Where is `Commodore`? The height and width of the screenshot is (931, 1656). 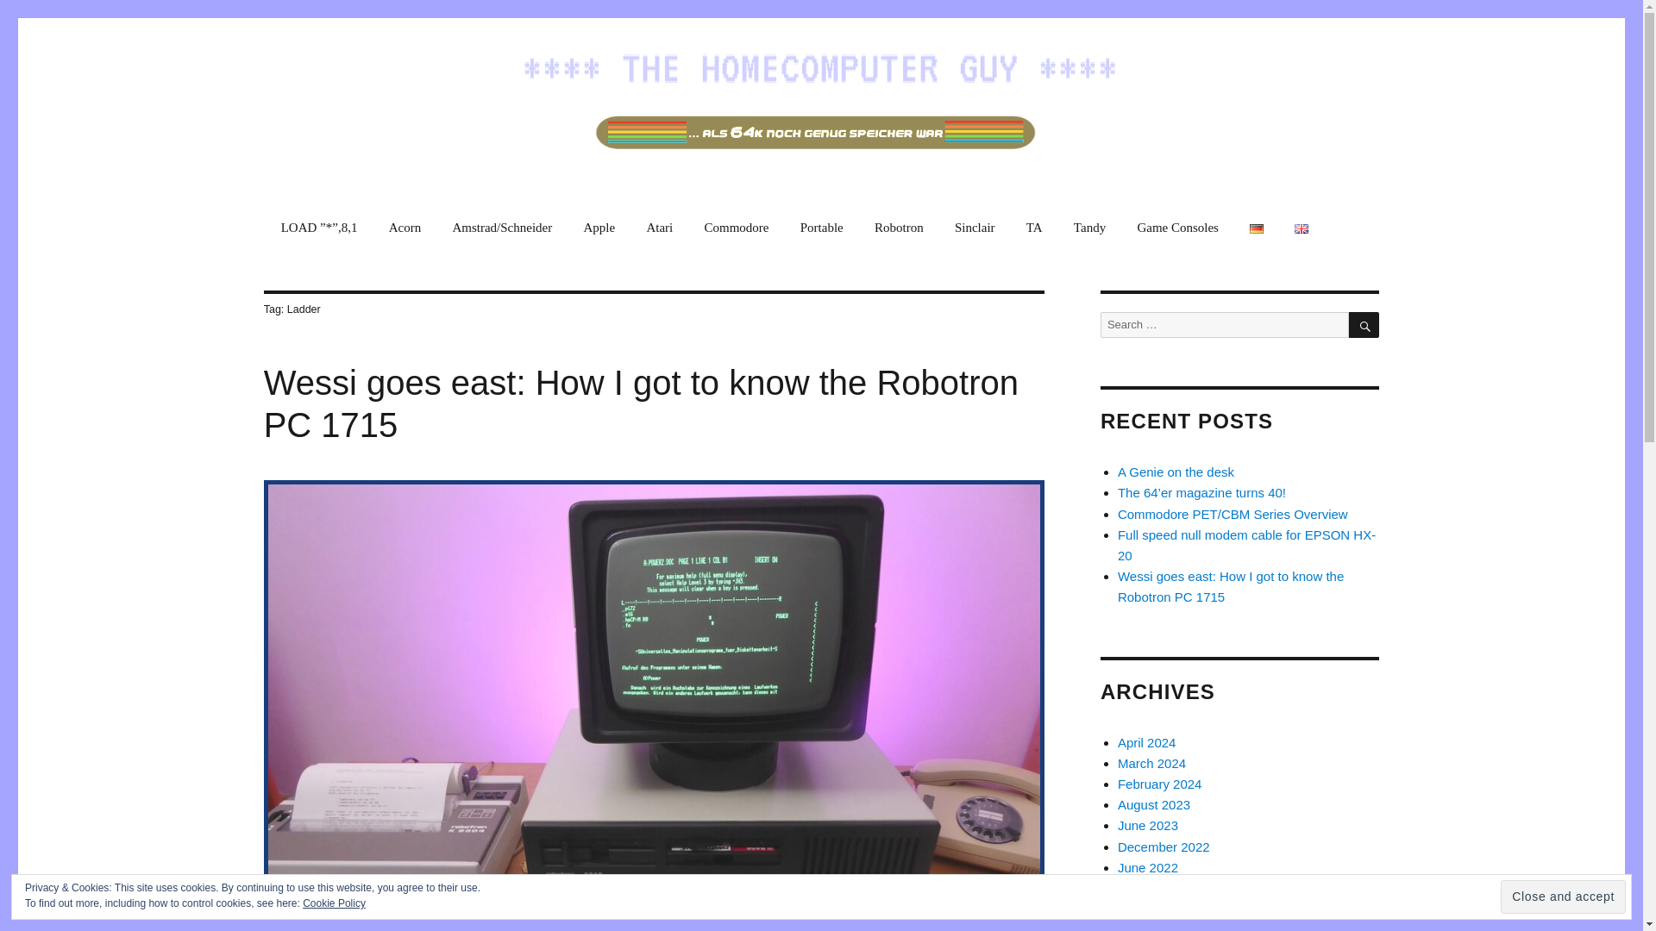 Commodore is located at coordinates (736, 228).